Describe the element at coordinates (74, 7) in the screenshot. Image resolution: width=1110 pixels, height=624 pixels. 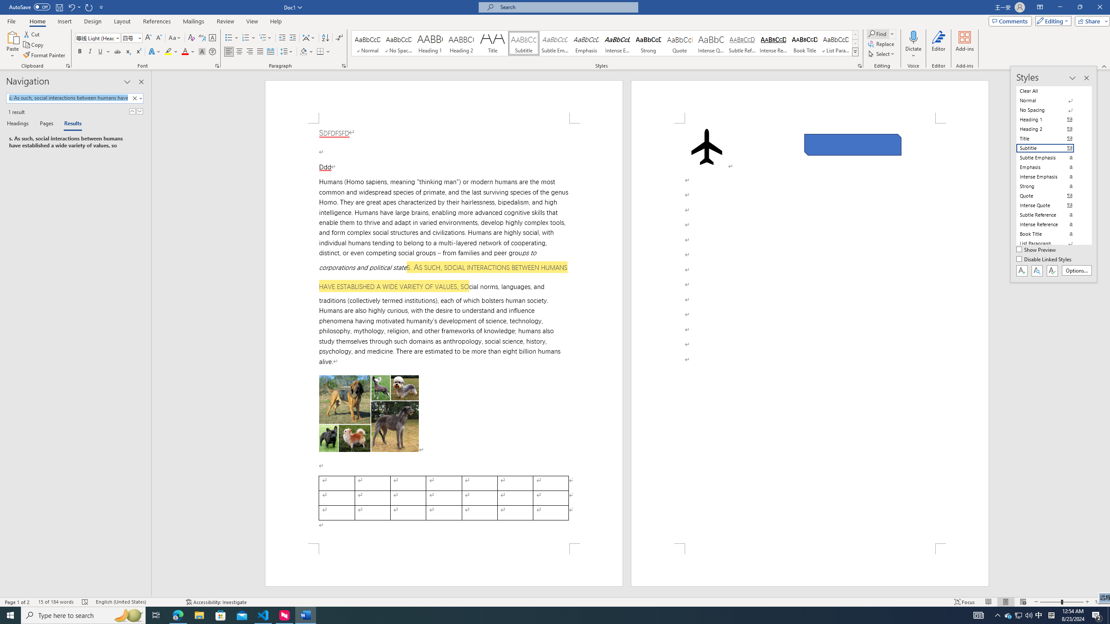
I see `Undo Style` at that location.